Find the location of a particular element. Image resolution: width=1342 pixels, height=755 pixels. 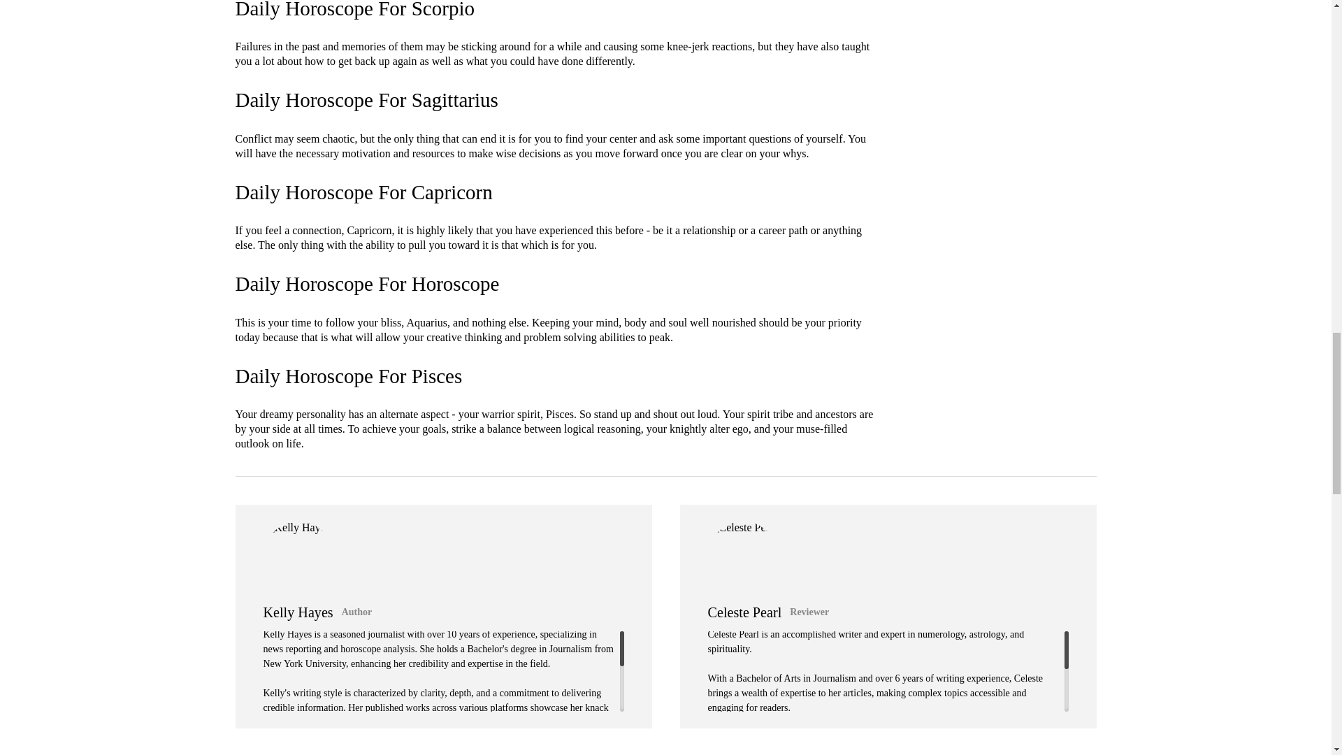

Daily Horoscope For Capricorn is located at coordinates (363, 192).